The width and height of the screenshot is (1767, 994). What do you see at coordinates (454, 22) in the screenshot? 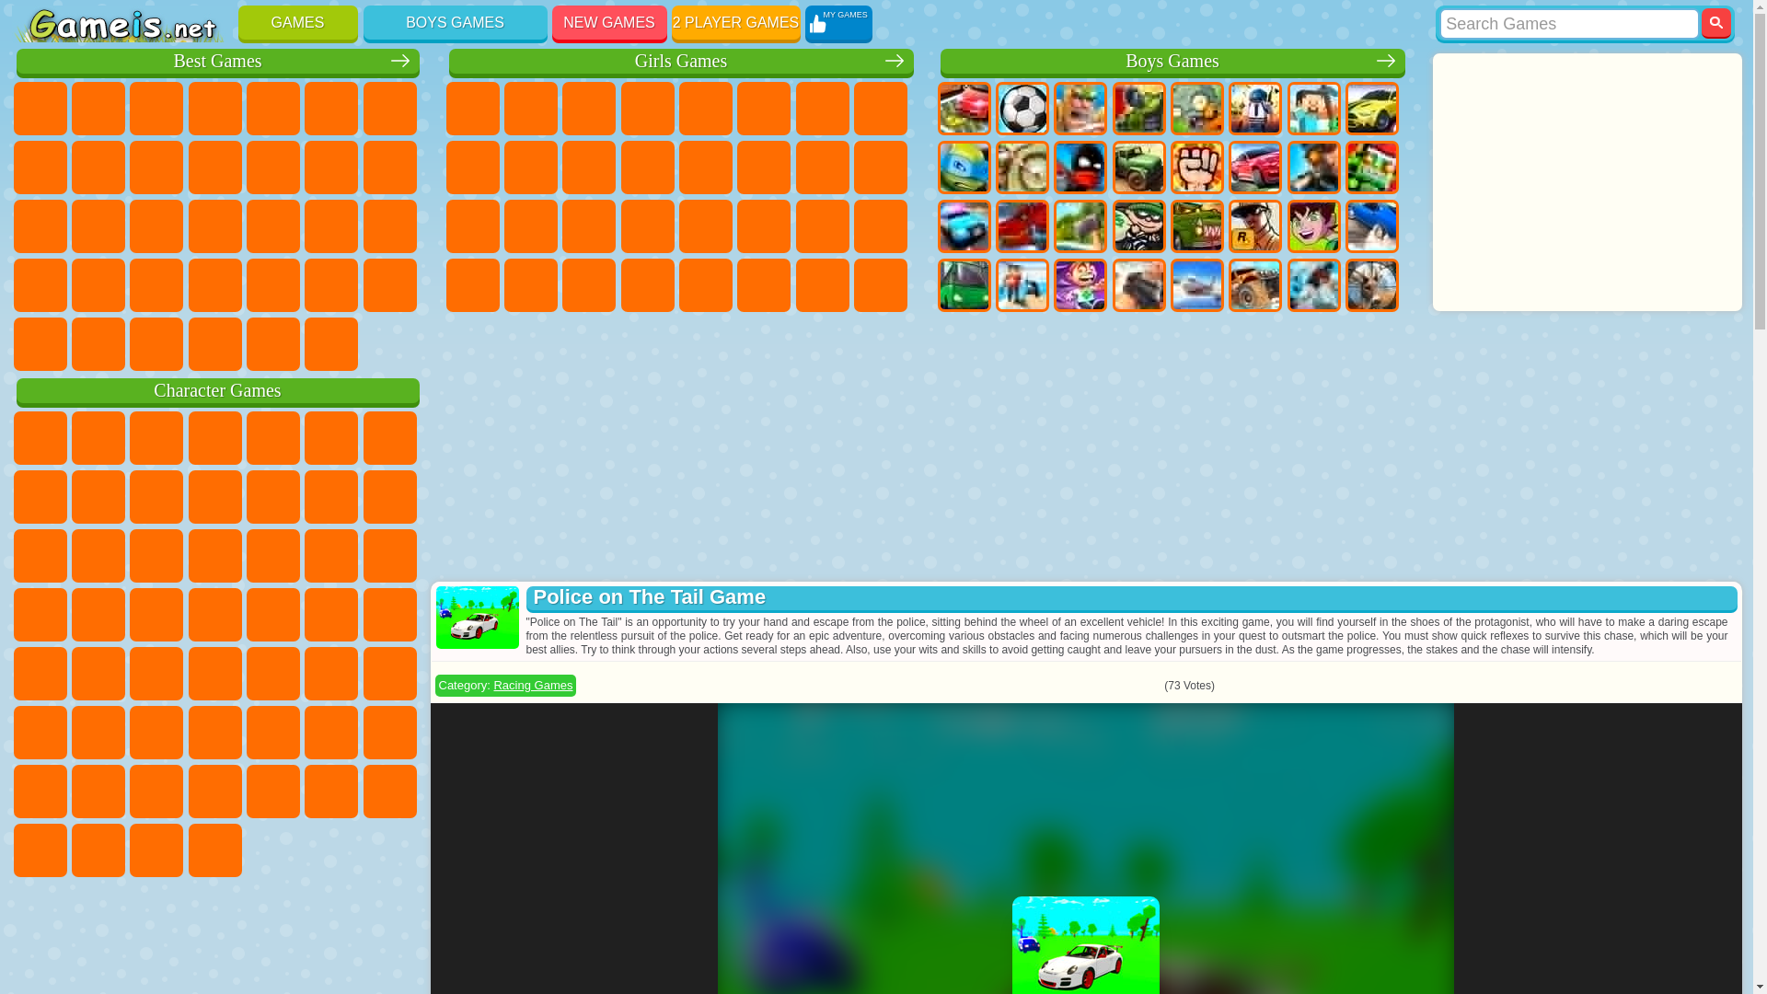
I see `BOYS GAMES` at bounding box center [454, 22].